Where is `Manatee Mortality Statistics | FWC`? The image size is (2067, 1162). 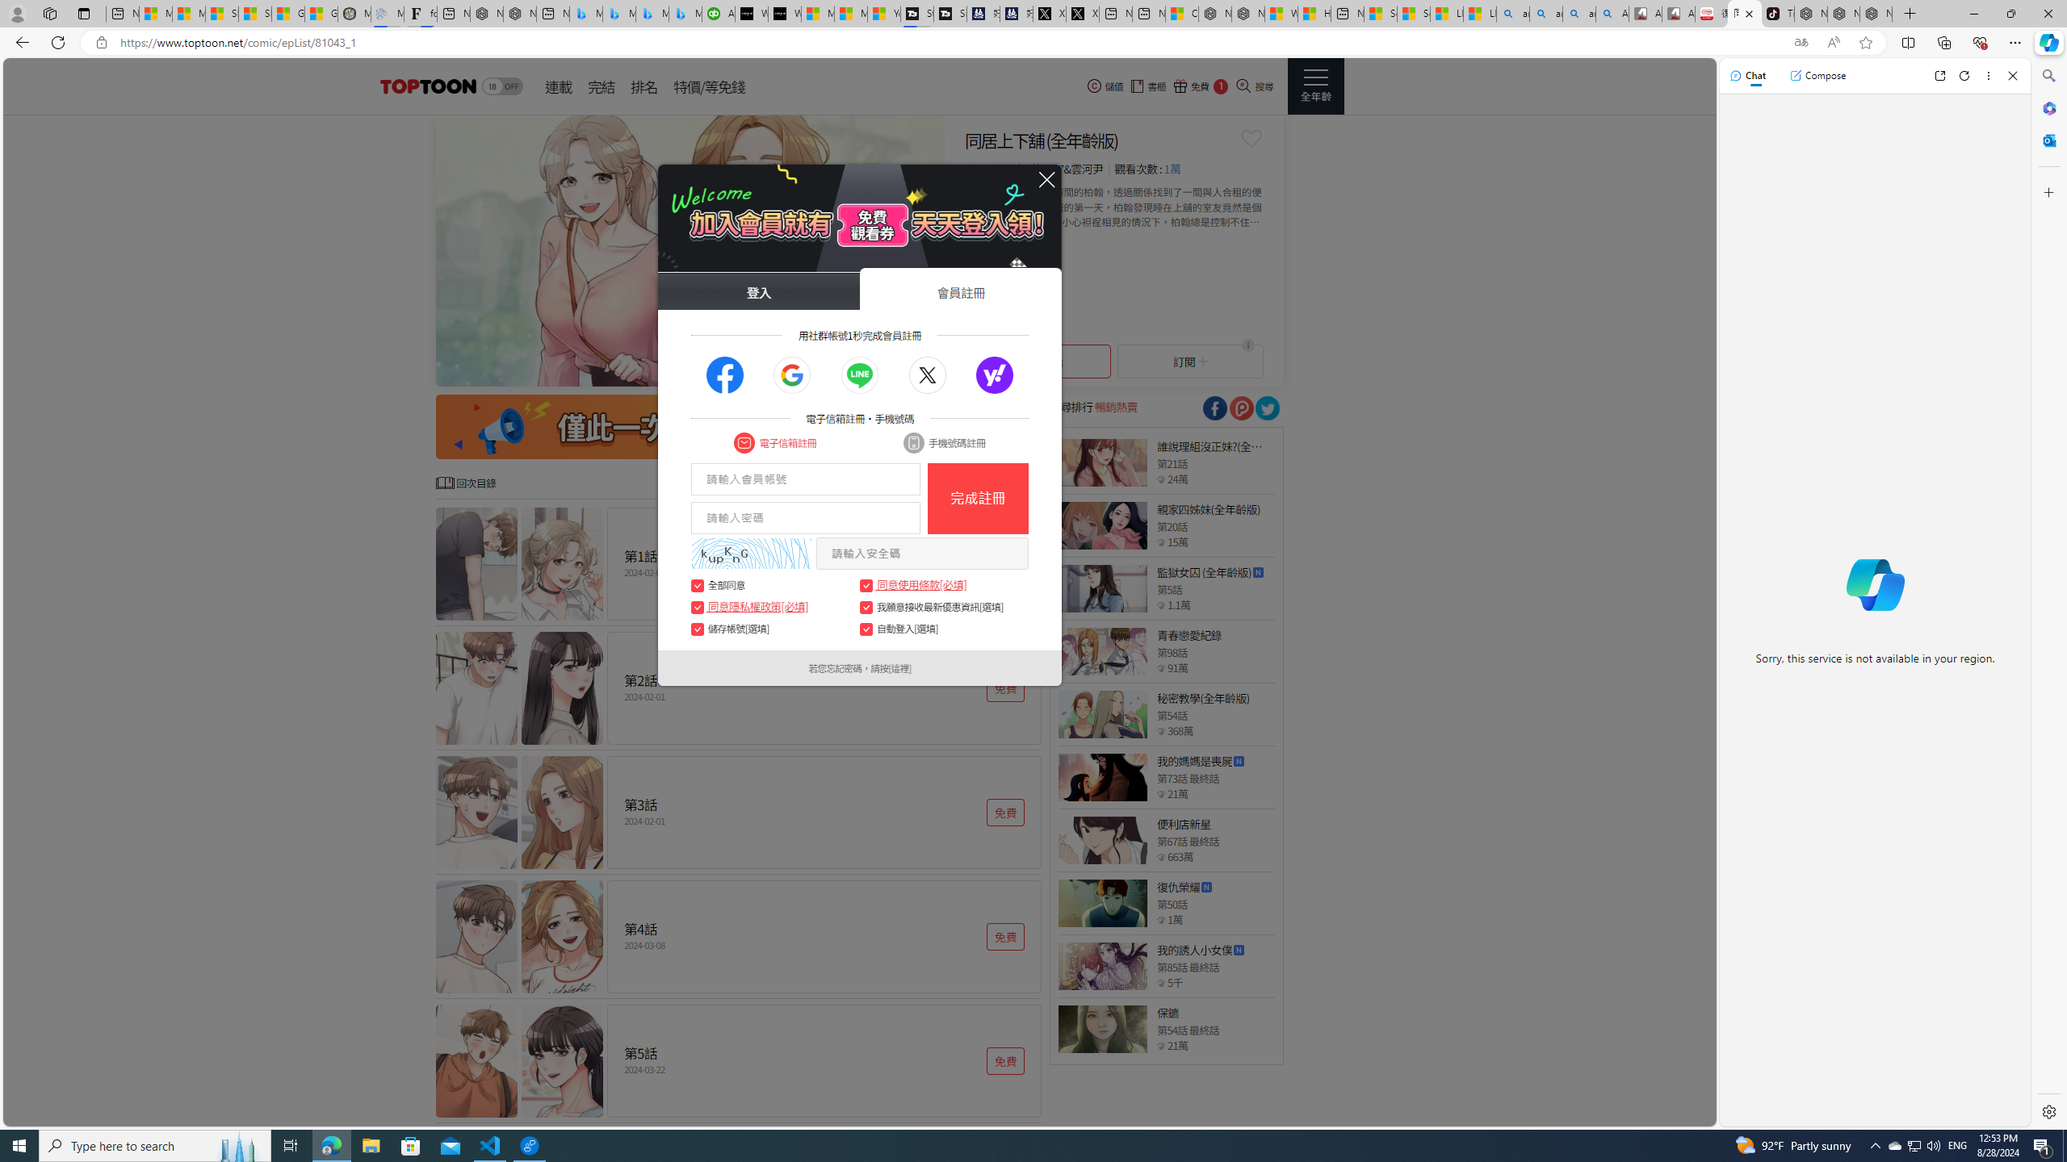
Manatee Mortality Statistics | FWC is located at coordinates (354, 14).